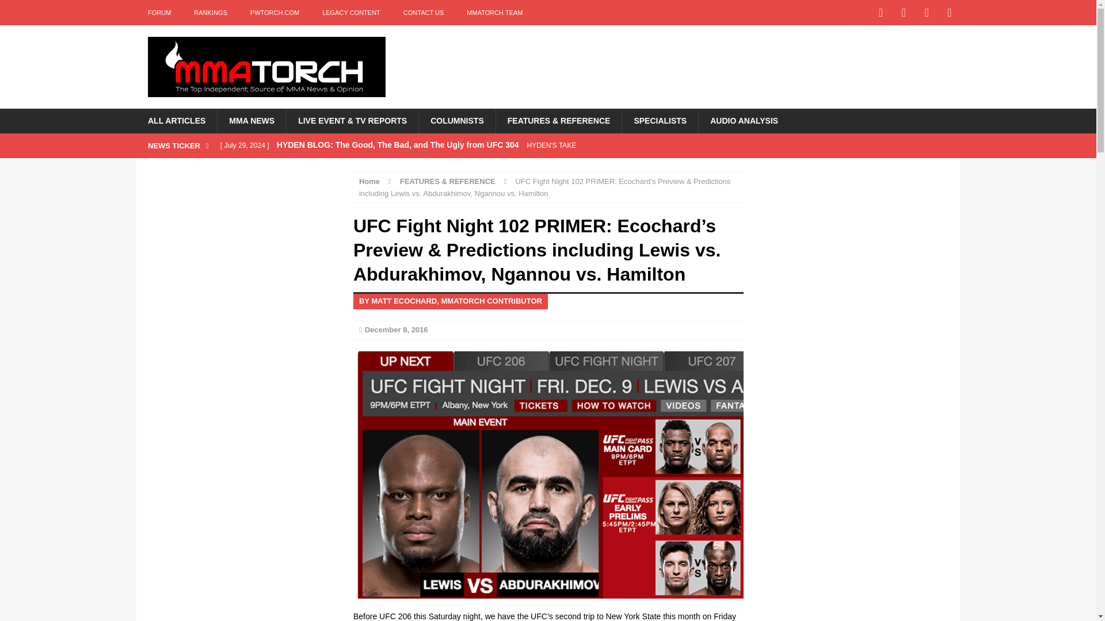  What do you see at coordinates (274, 13) in the screenshot?
I see `PWTORCH.COM` at bounding box center [274, 13].